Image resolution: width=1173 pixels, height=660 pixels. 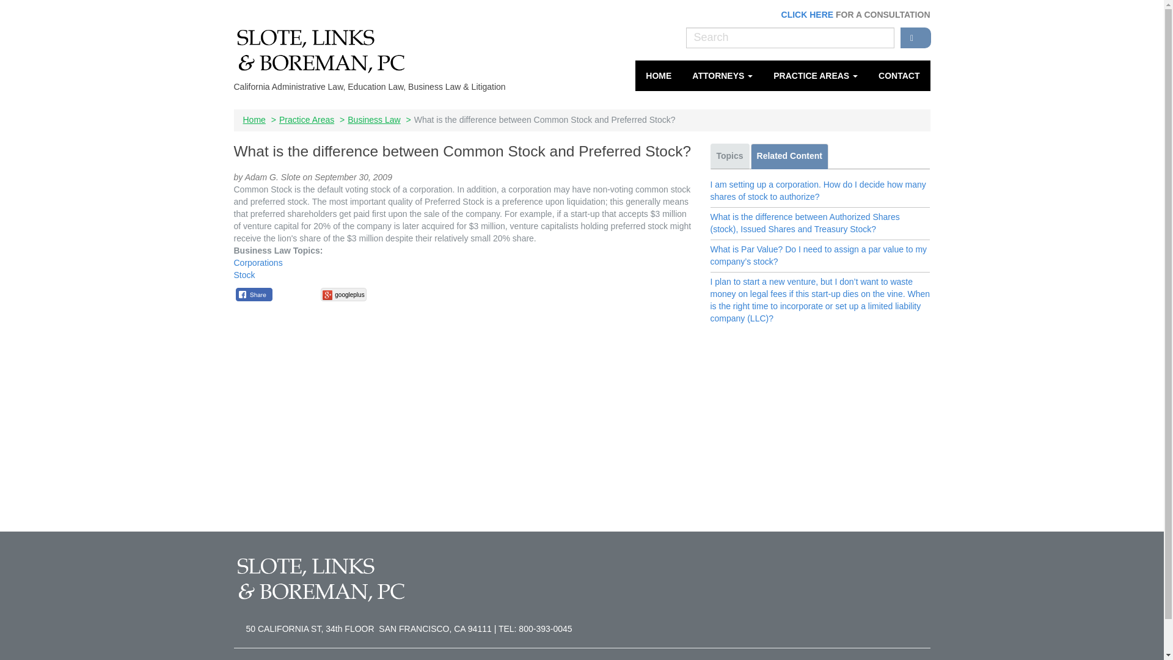 I want to click on HOME, so click(x=659, y=76).